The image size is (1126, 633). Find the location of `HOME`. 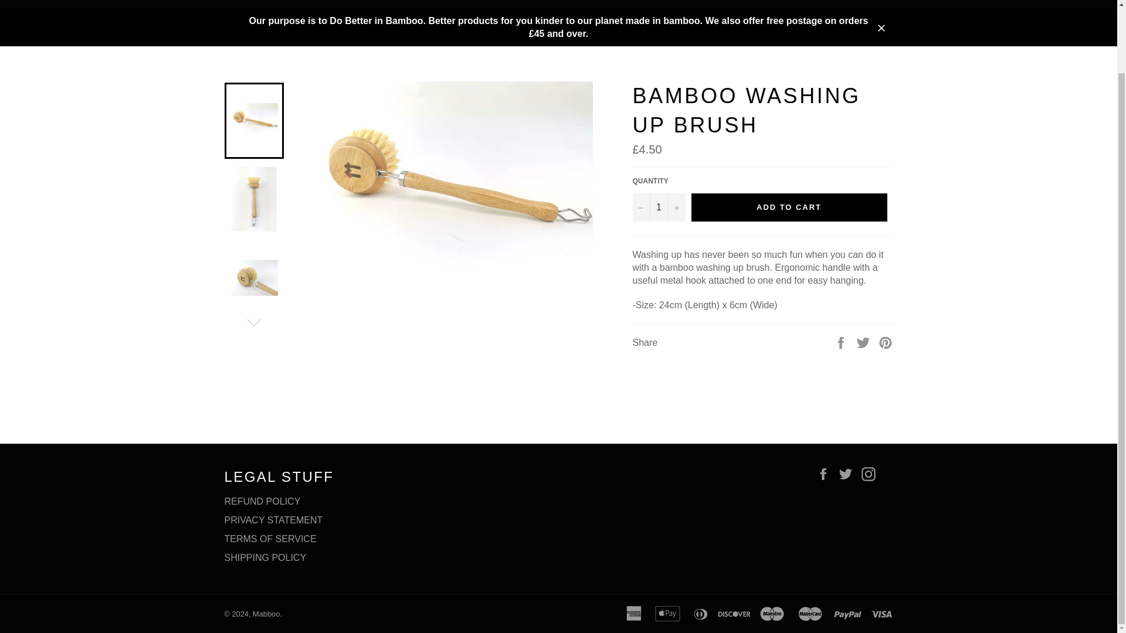

HOME is located at coordinates (237, 5).